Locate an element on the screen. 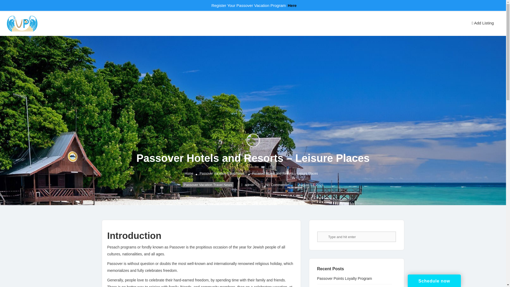 This screenshot has width=510, height=287. Sign In is located at coordinates (458, 23).